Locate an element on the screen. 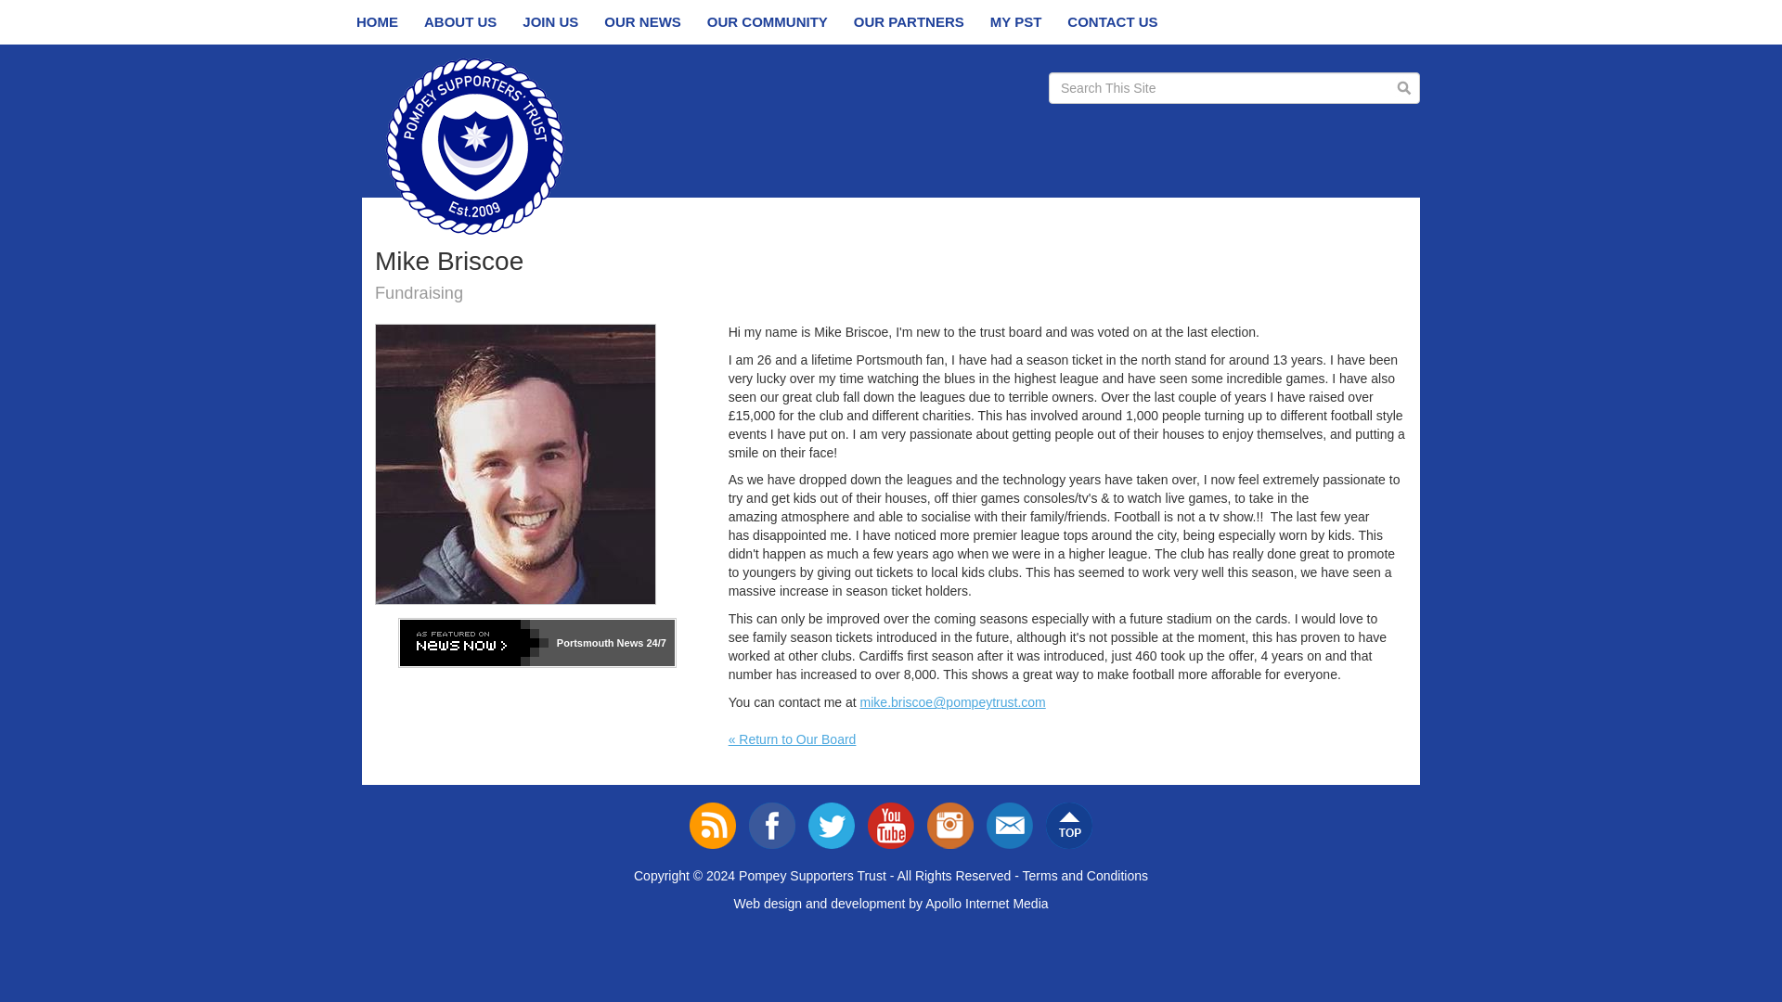 The image size is (1782, 1002). Click here for more Portsmouth news from NewsNow is located at coordinates (473, 643).